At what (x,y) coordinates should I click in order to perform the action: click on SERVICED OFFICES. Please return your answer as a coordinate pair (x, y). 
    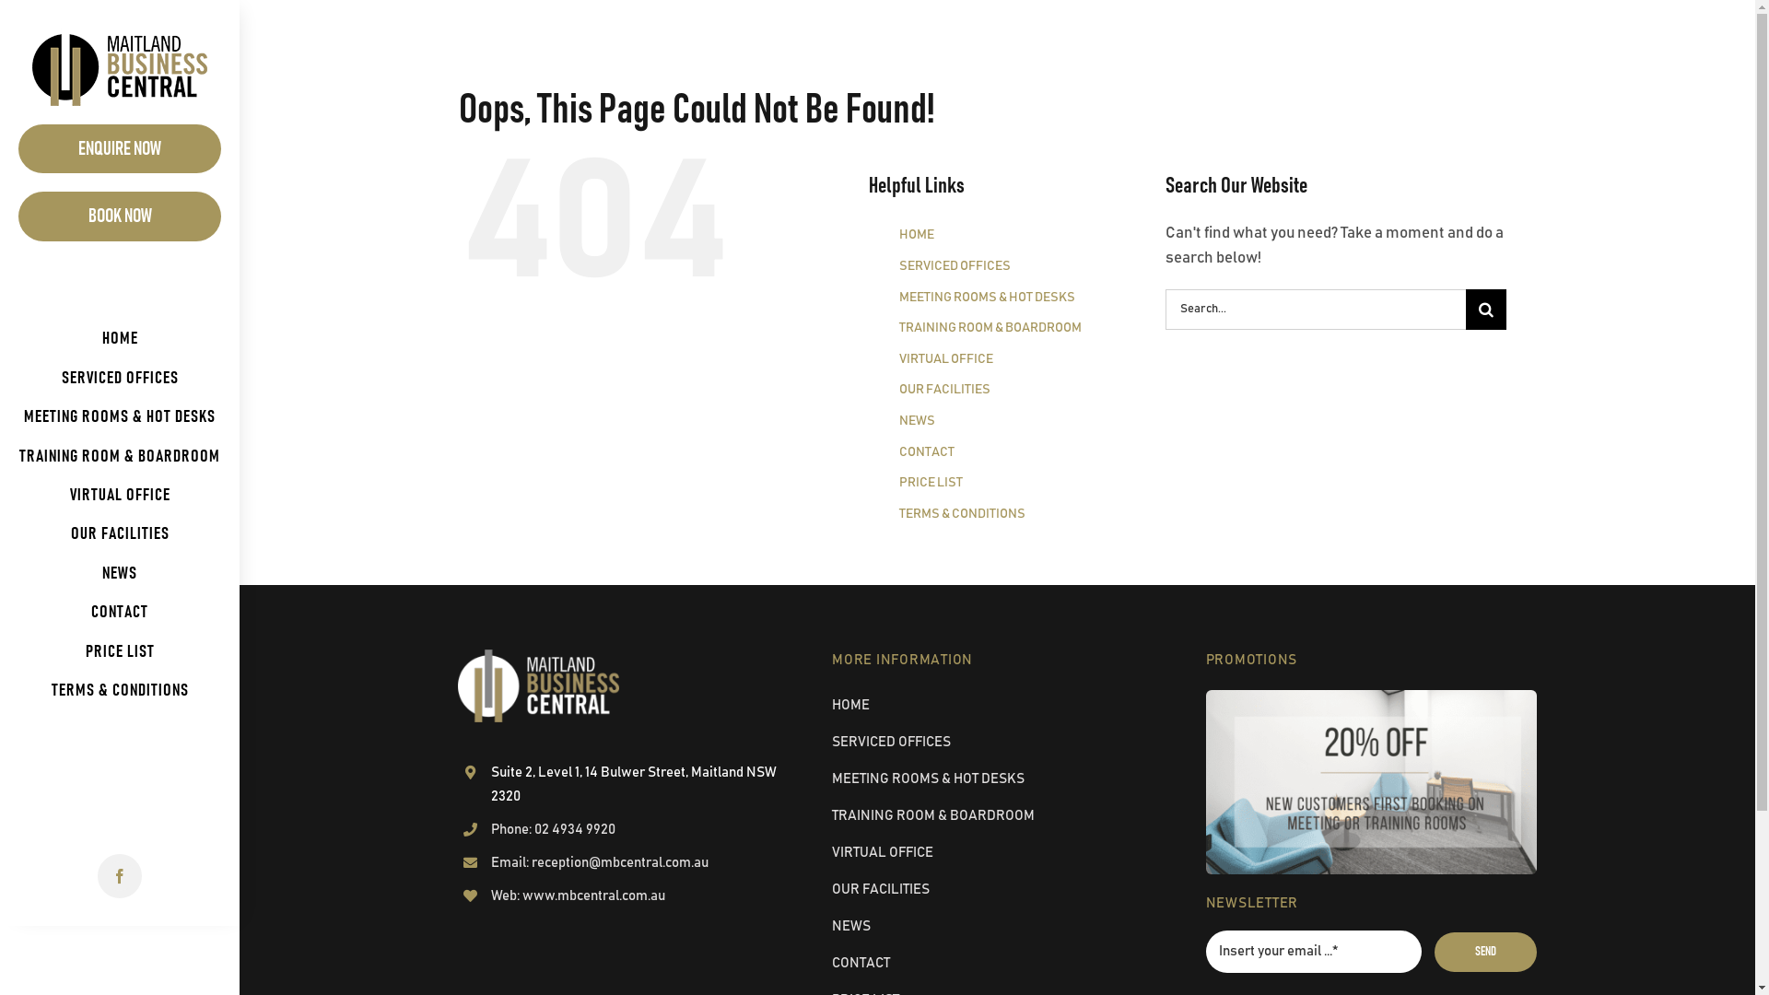
    Looking at the image, I should click on (120, 379).